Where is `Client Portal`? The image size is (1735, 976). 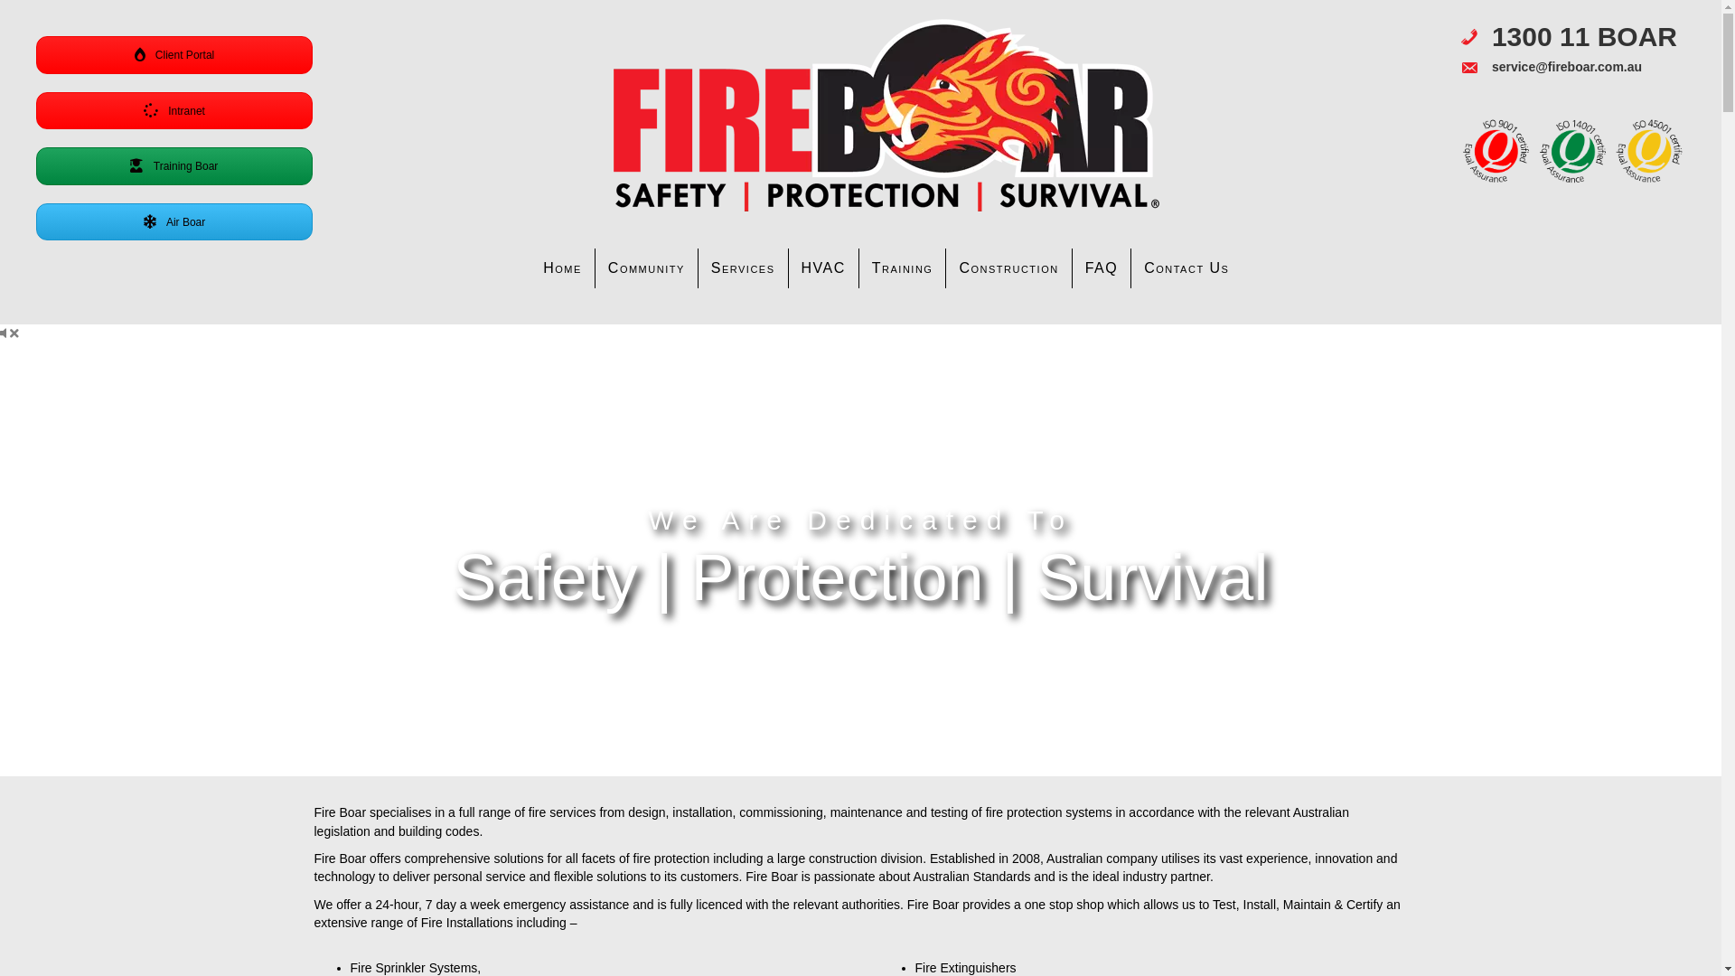
Client Portal is located at coordinates (174, 55).